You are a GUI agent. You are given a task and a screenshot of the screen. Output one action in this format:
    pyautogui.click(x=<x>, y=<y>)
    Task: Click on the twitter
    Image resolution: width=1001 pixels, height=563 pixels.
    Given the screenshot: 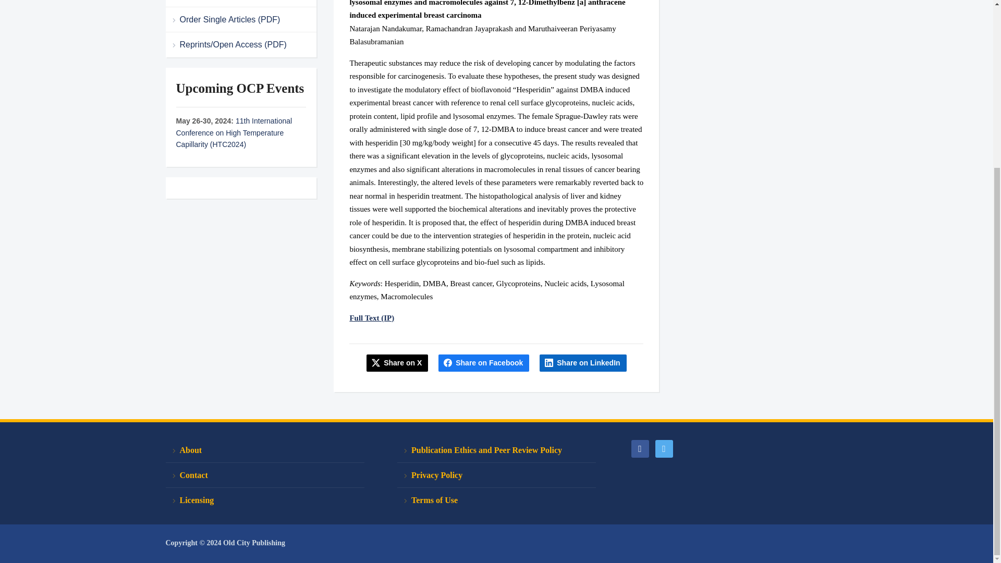 What is the action you would take?
    pyautogui.click(x=663, y=447)
    